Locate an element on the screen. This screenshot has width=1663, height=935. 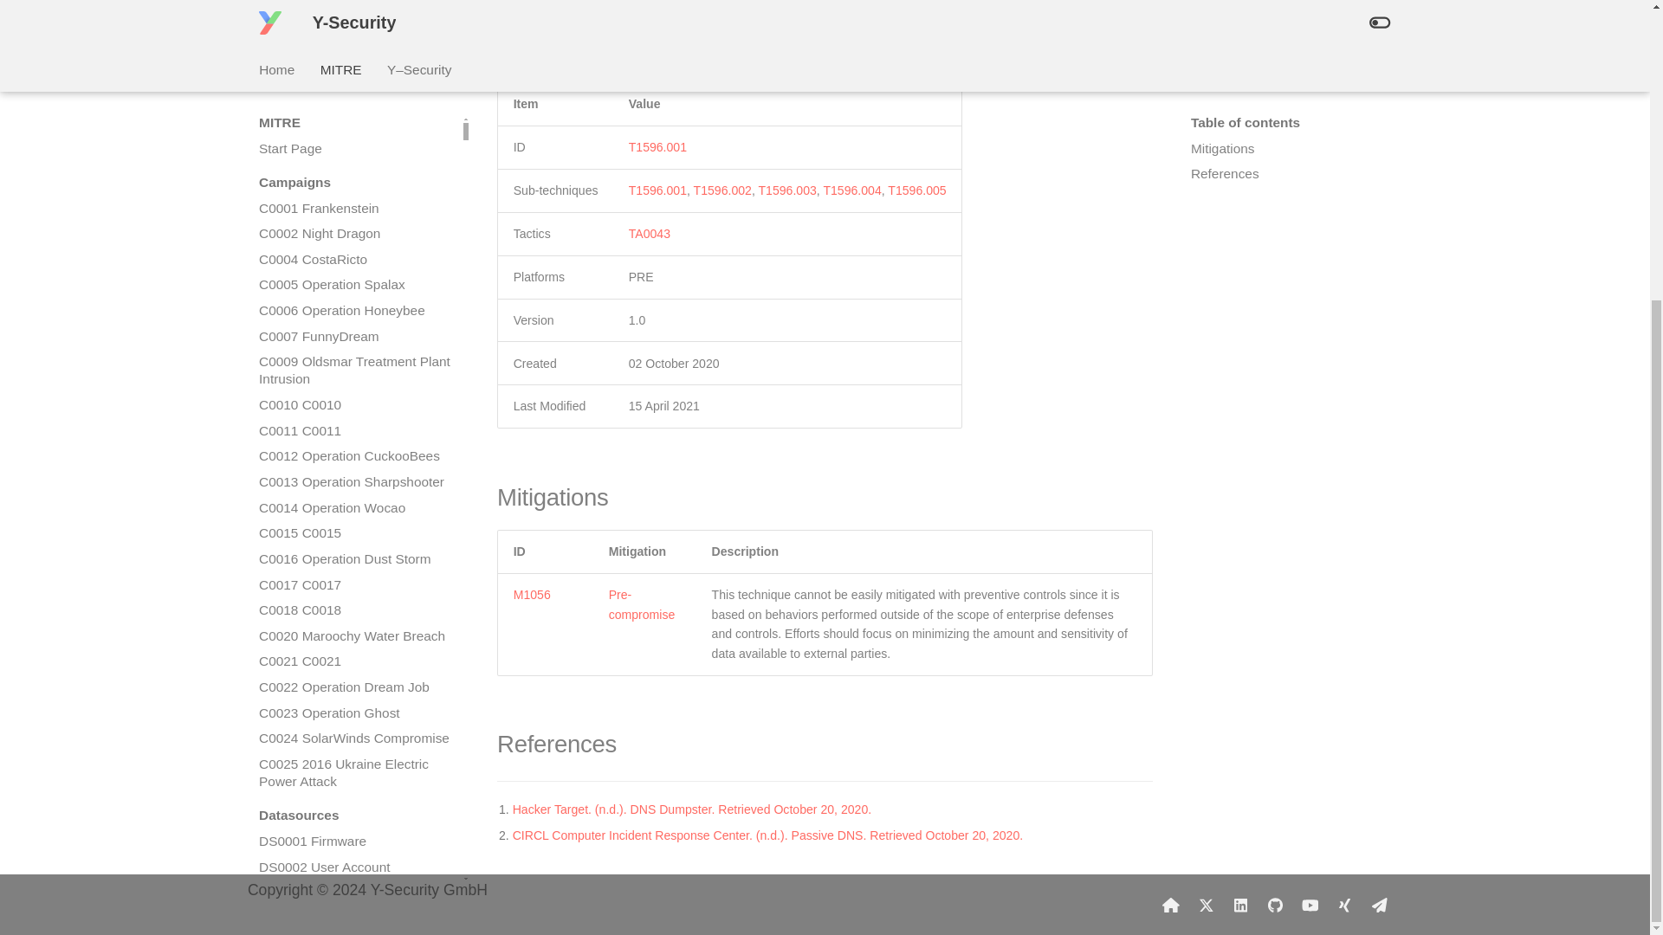
C0024 SolarWinds Compromise is located at coordinates (355, 334).